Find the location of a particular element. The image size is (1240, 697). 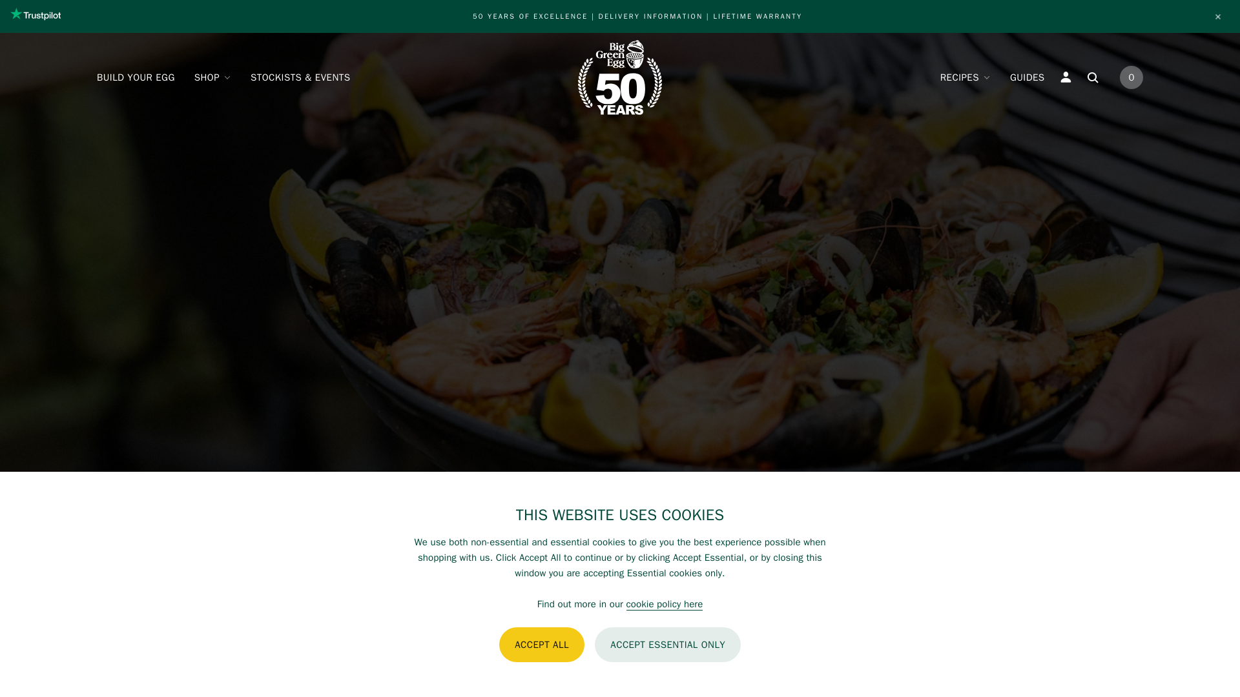

GUIDES is located at coordinates (1028, 77).